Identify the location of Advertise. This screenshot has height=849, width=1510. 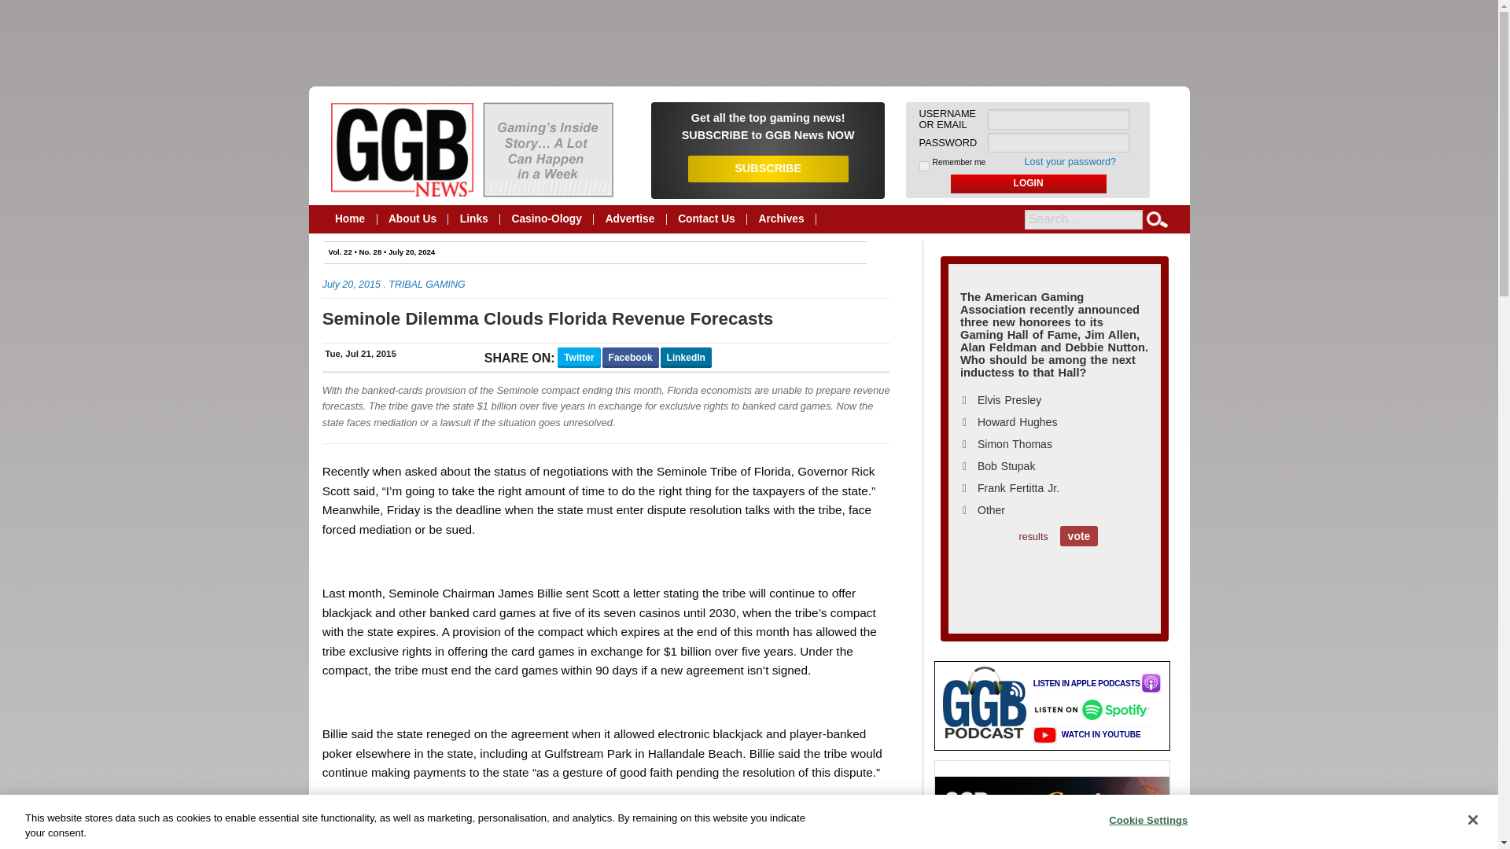
(629, 219).